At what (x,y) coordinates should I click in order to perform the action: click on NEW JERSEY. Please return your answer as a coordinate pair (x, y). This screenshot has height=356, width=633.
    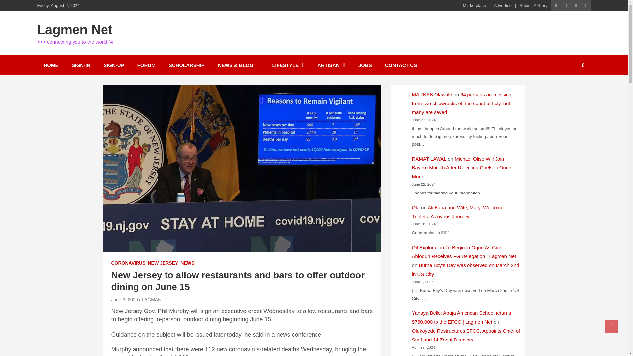
    Looking at the image, I should click on (163, 263).